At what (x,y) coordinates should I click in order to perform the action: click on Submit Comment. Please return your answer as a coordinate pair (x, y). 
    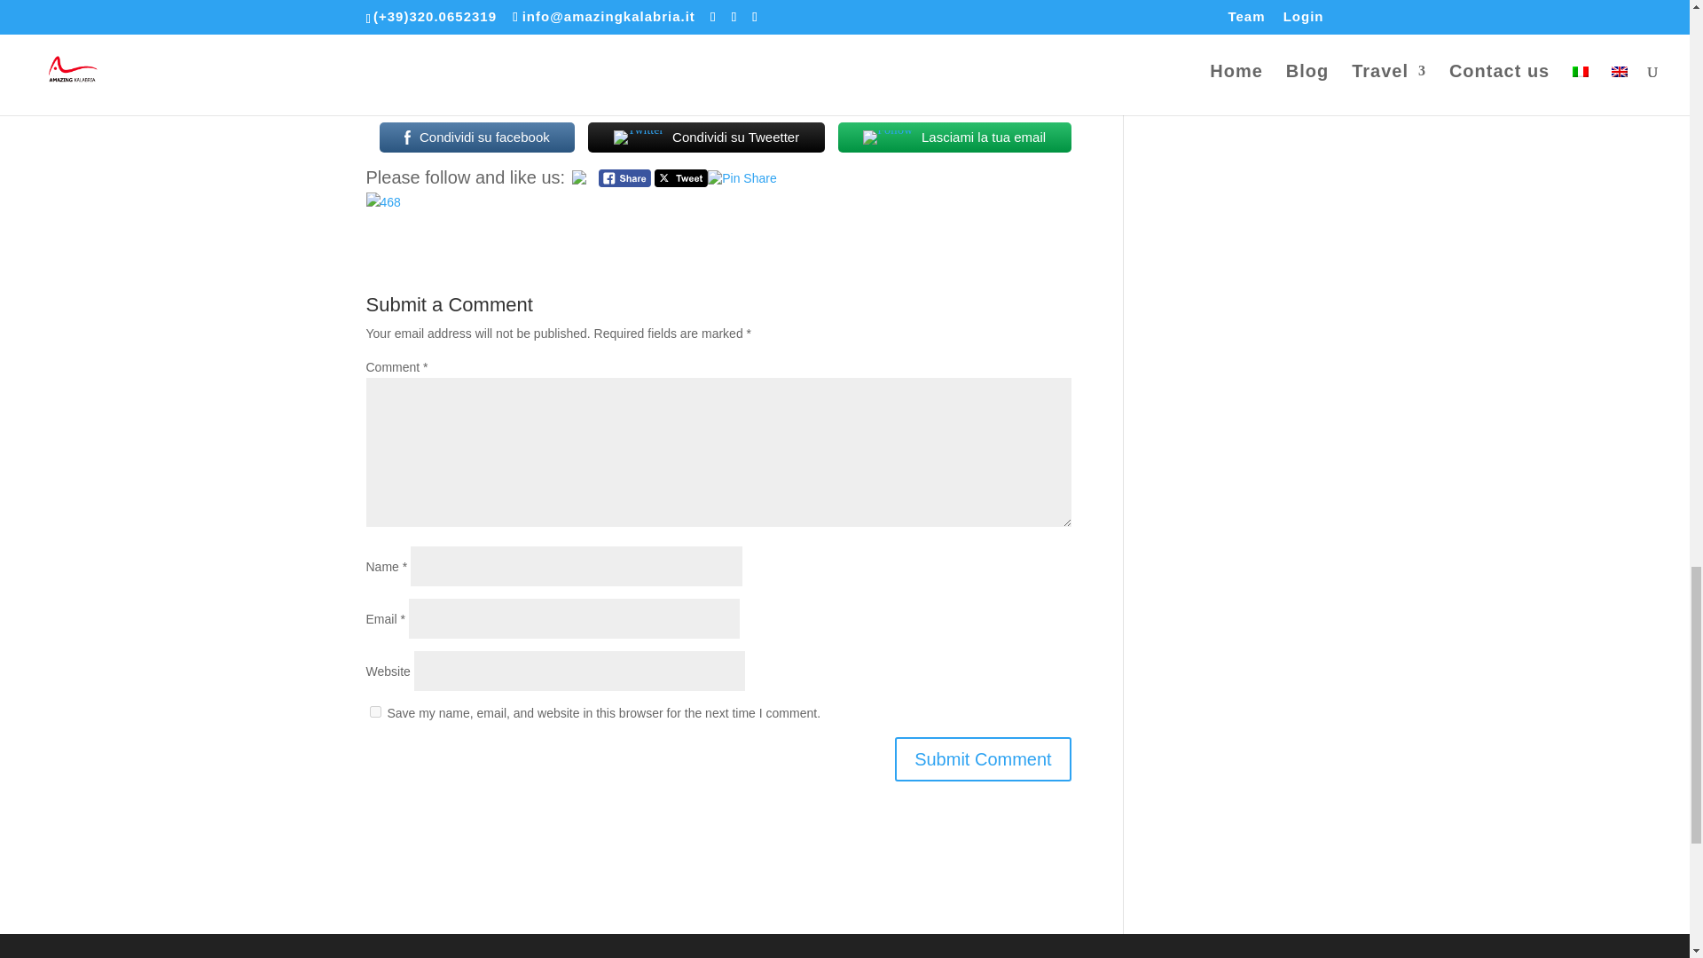
    Looking at the image, I should click on (983, 759).